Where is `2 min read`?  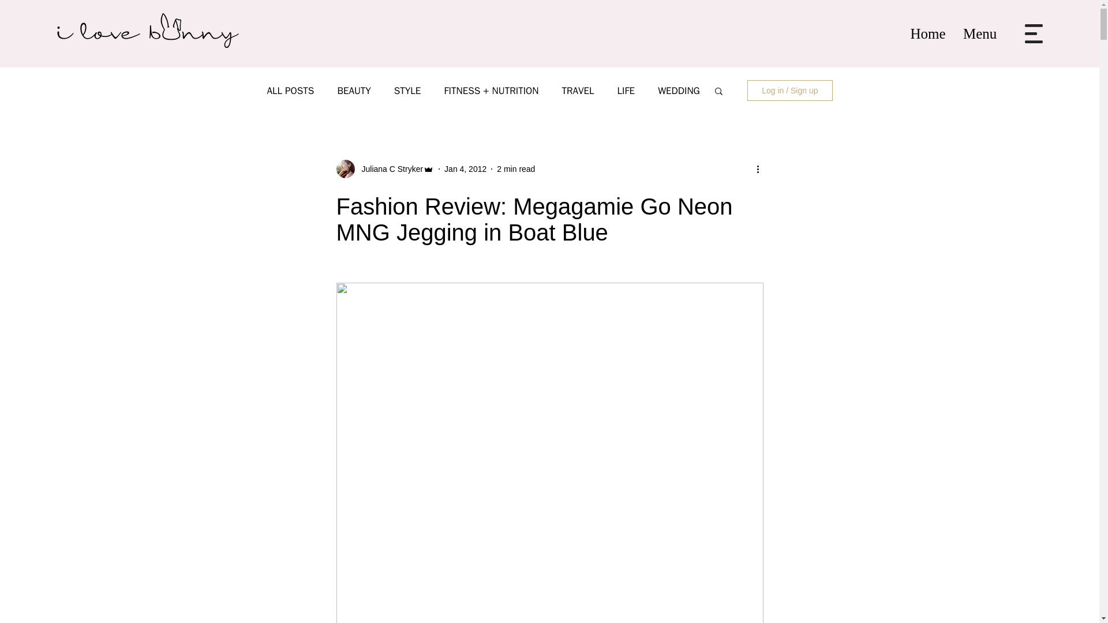
2 min read is located at coordinates (516, 168).